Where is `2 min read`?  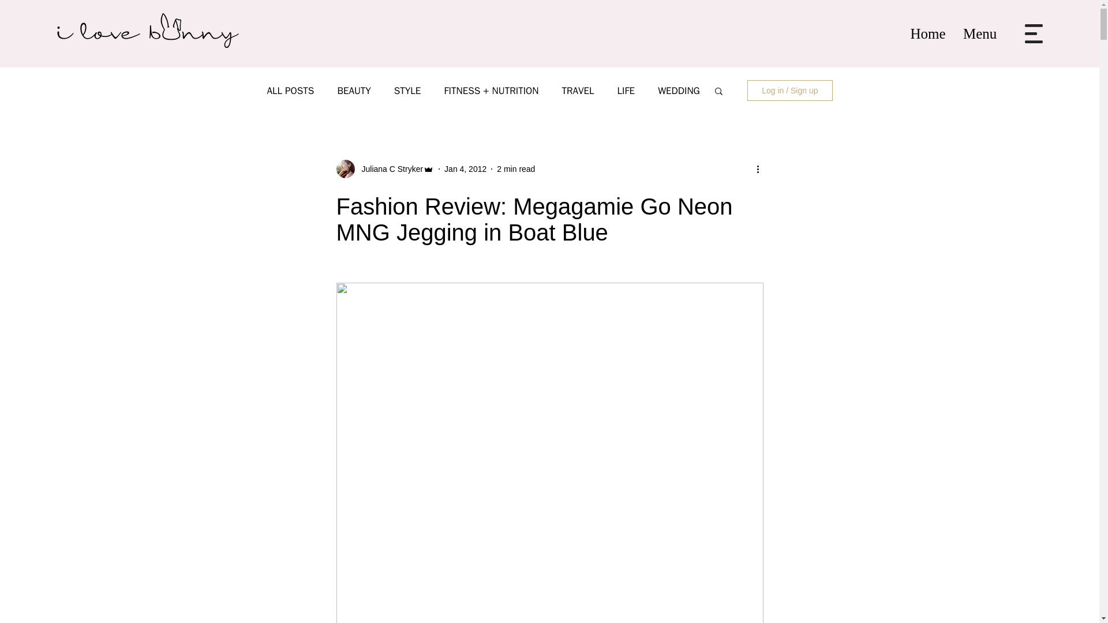
2 min read is located at coordinates (516, 168).